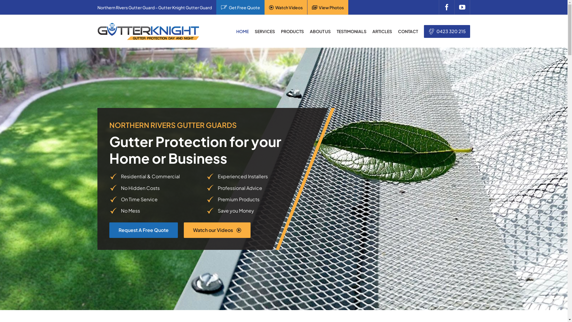 The height and width of the screenshot is (322, 572). I want to click on Watch our Videos, so click(217, 230).